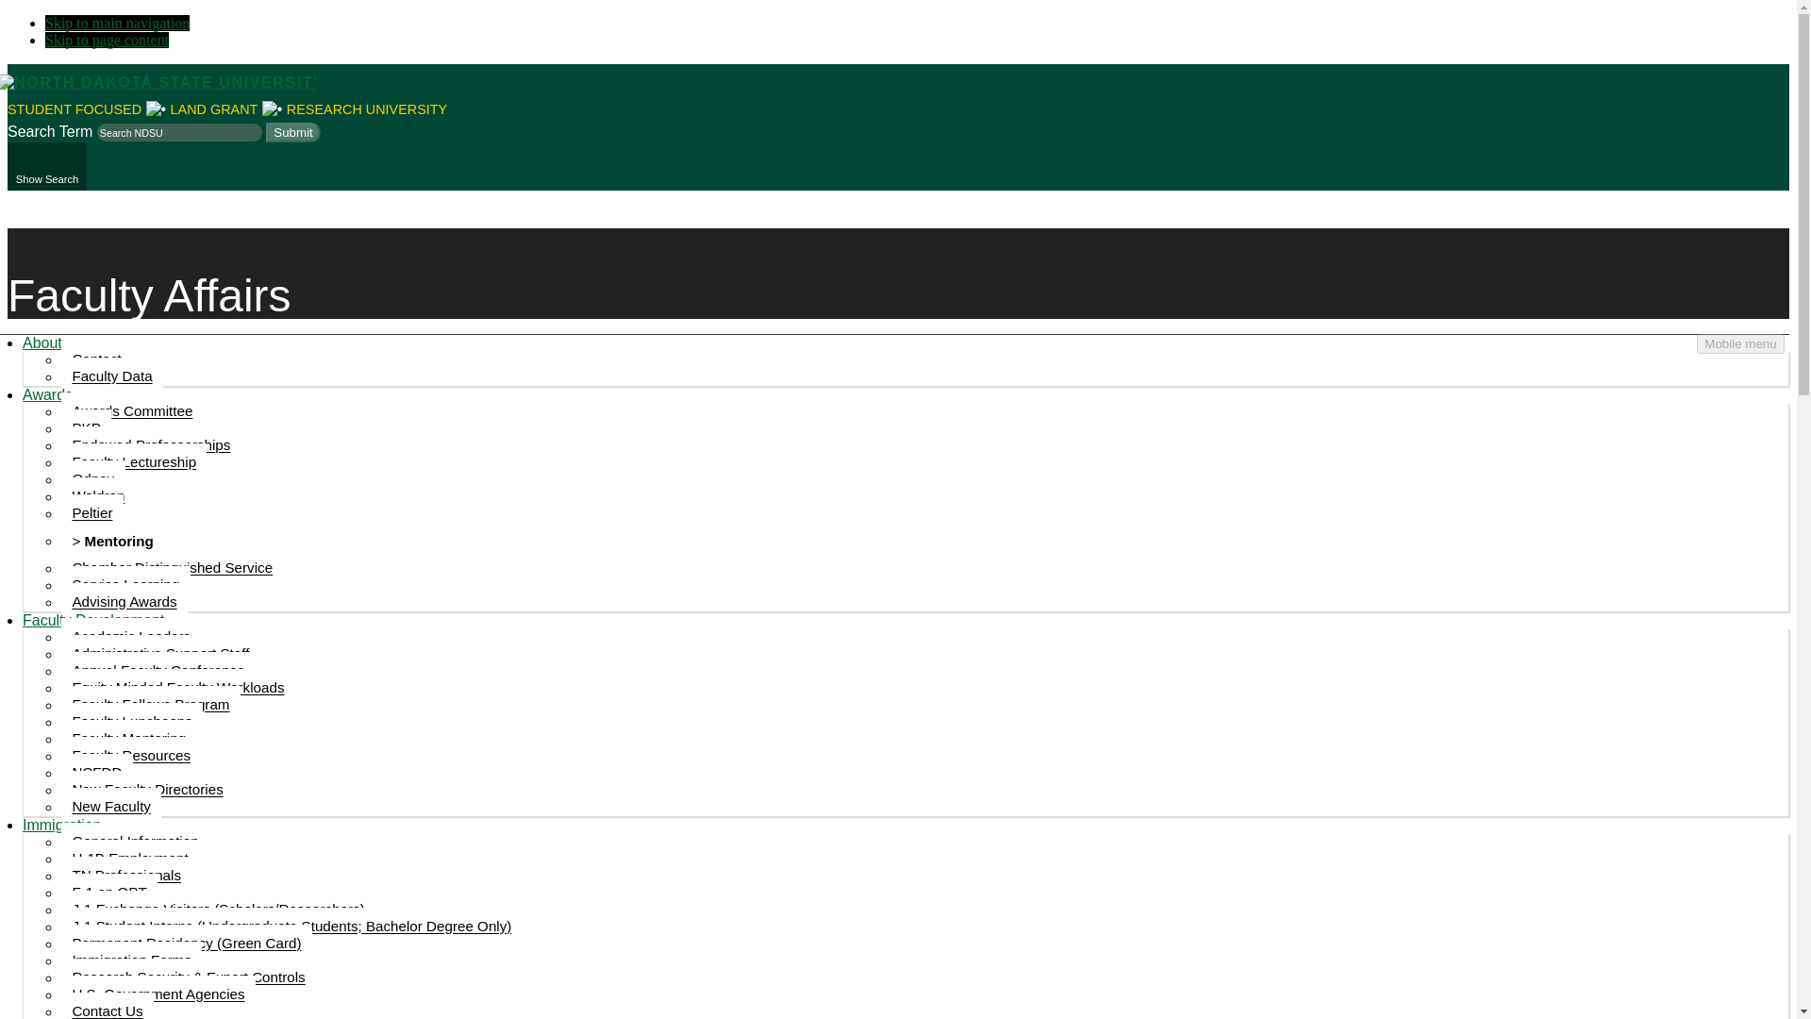  I want to click on Service Learning, so click(125, 585).